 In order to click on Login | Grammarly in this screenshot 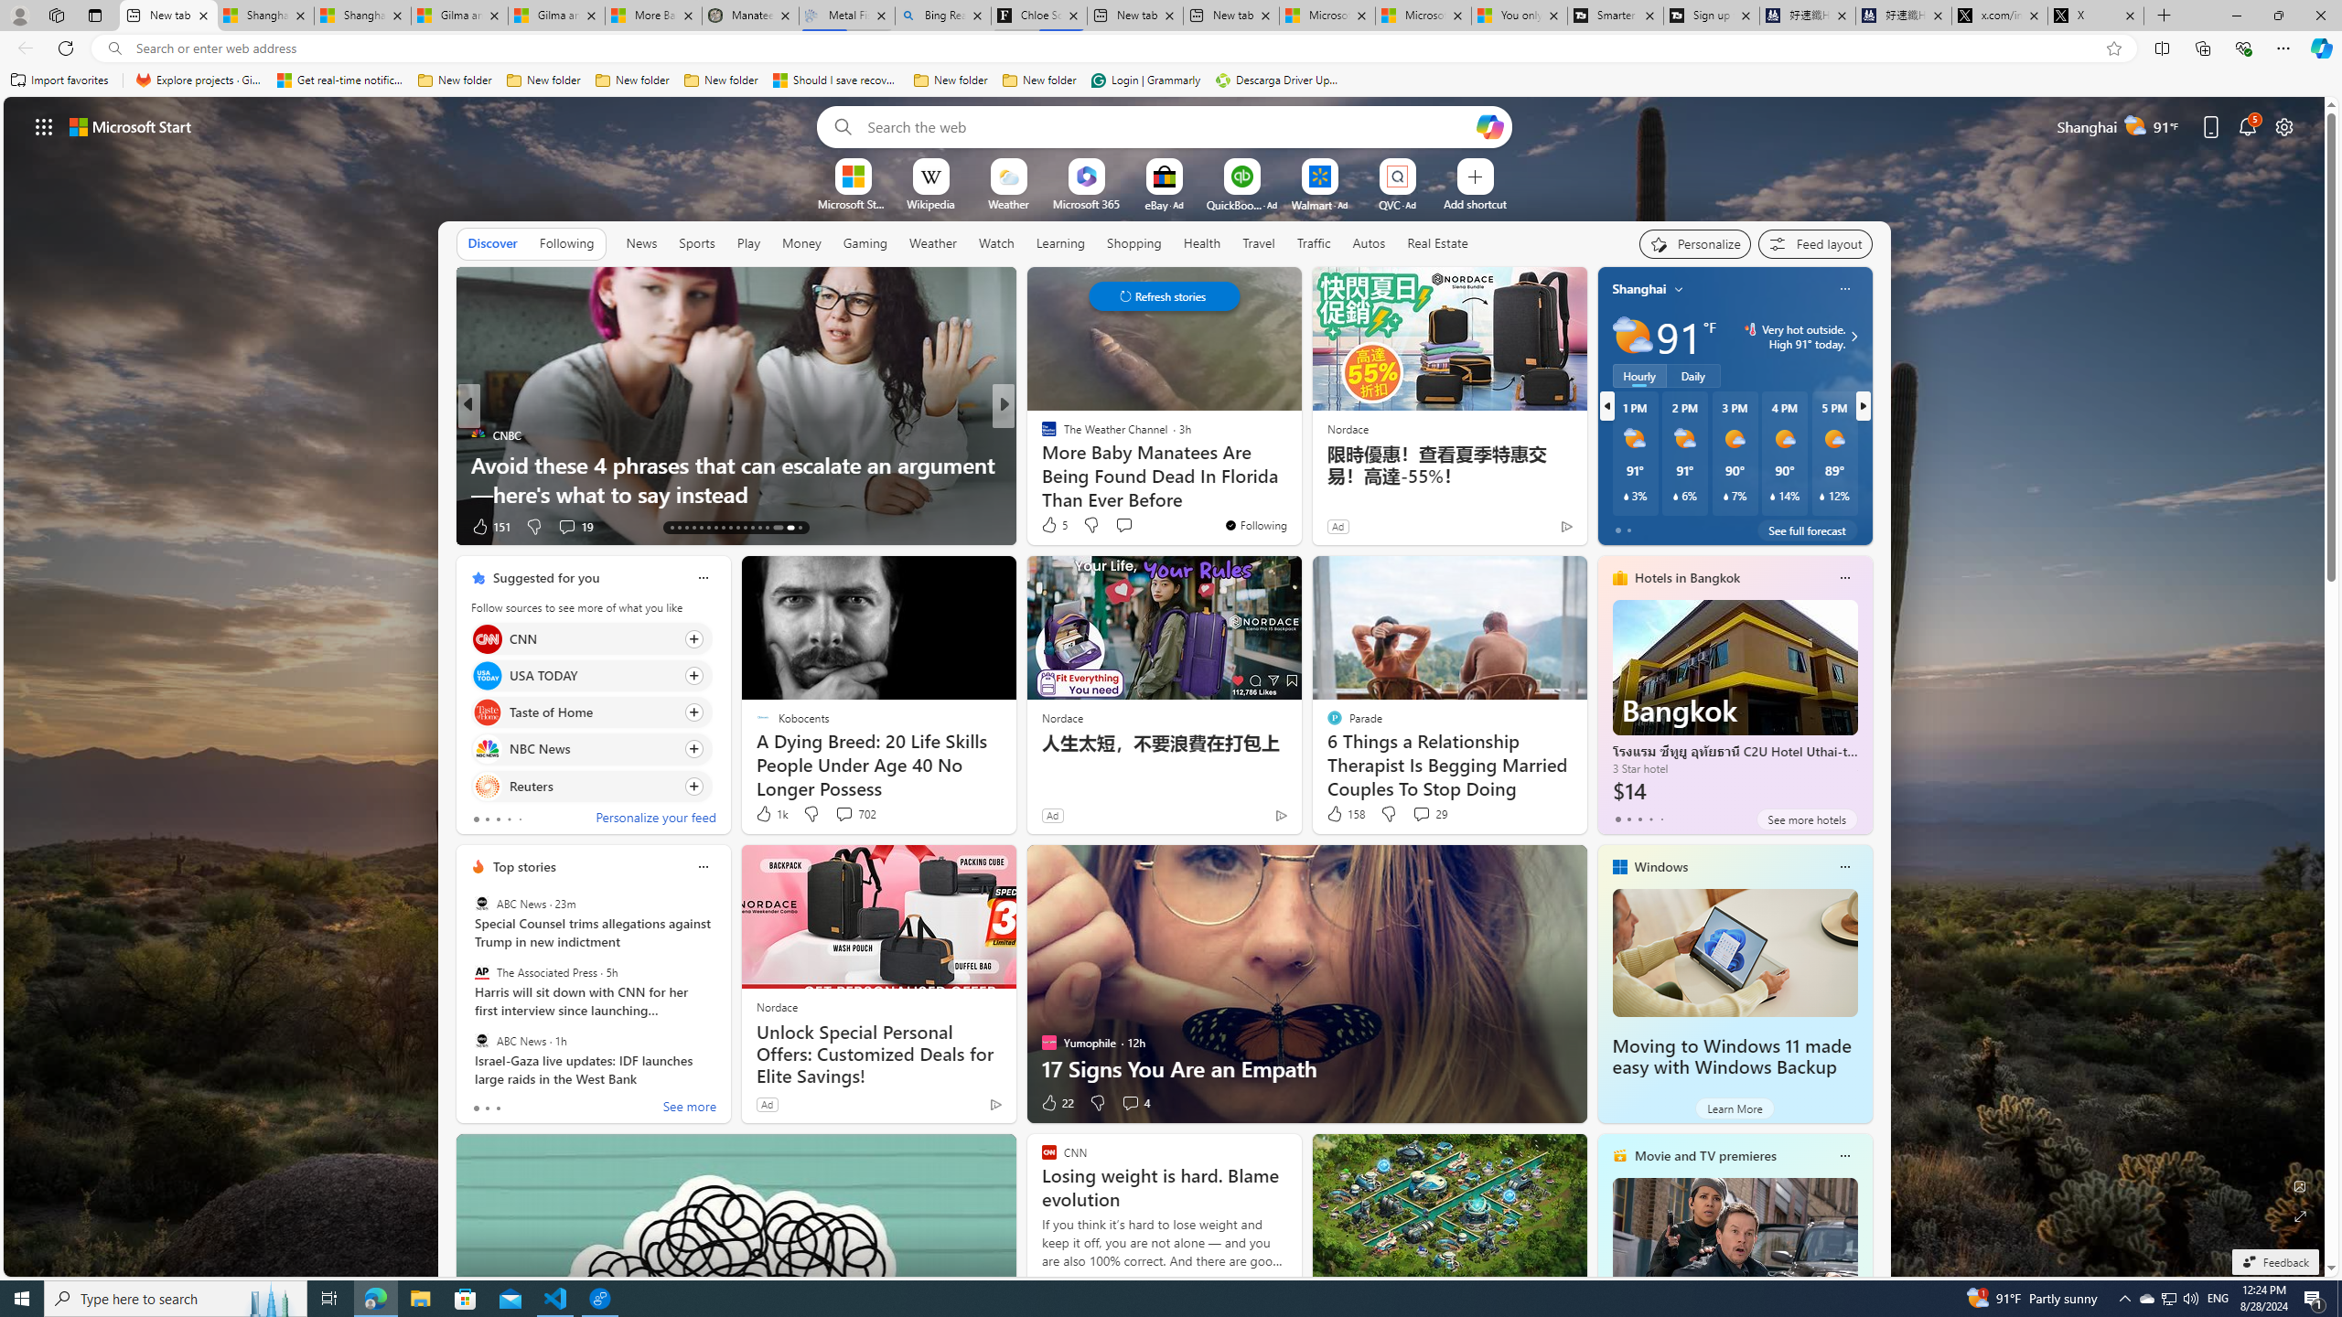, I will do `click(1145, 80)`.